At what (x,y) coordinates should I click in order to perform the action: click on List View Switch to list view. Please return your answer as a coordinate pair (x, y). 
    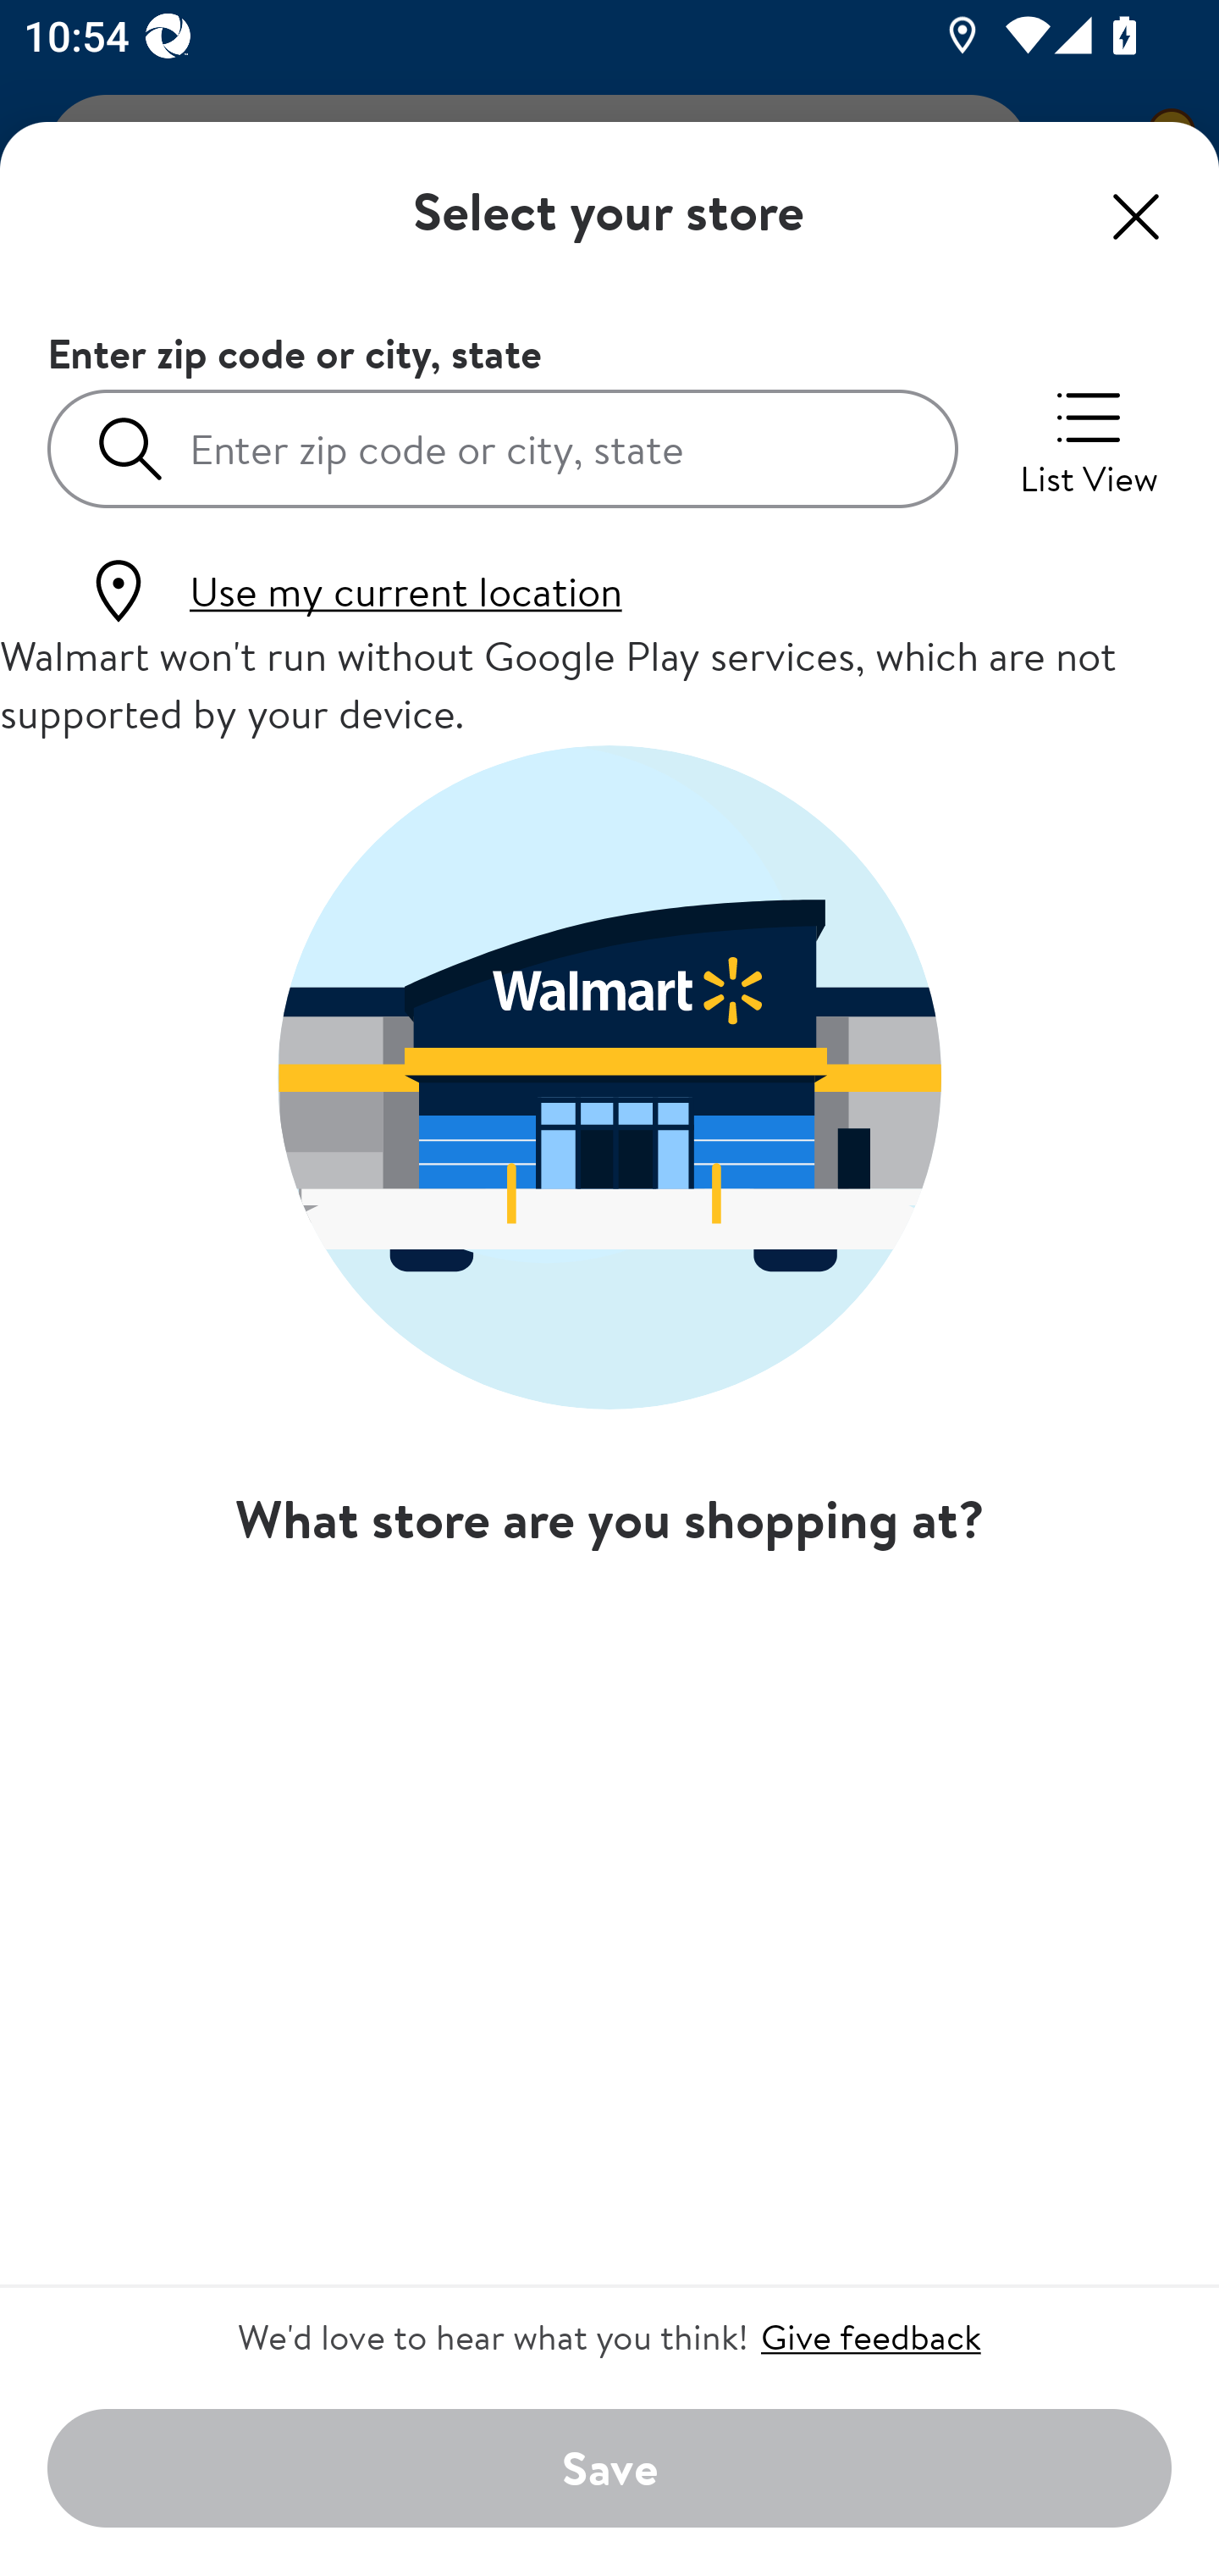
    Looking at the image, I should click on (1089, 440).